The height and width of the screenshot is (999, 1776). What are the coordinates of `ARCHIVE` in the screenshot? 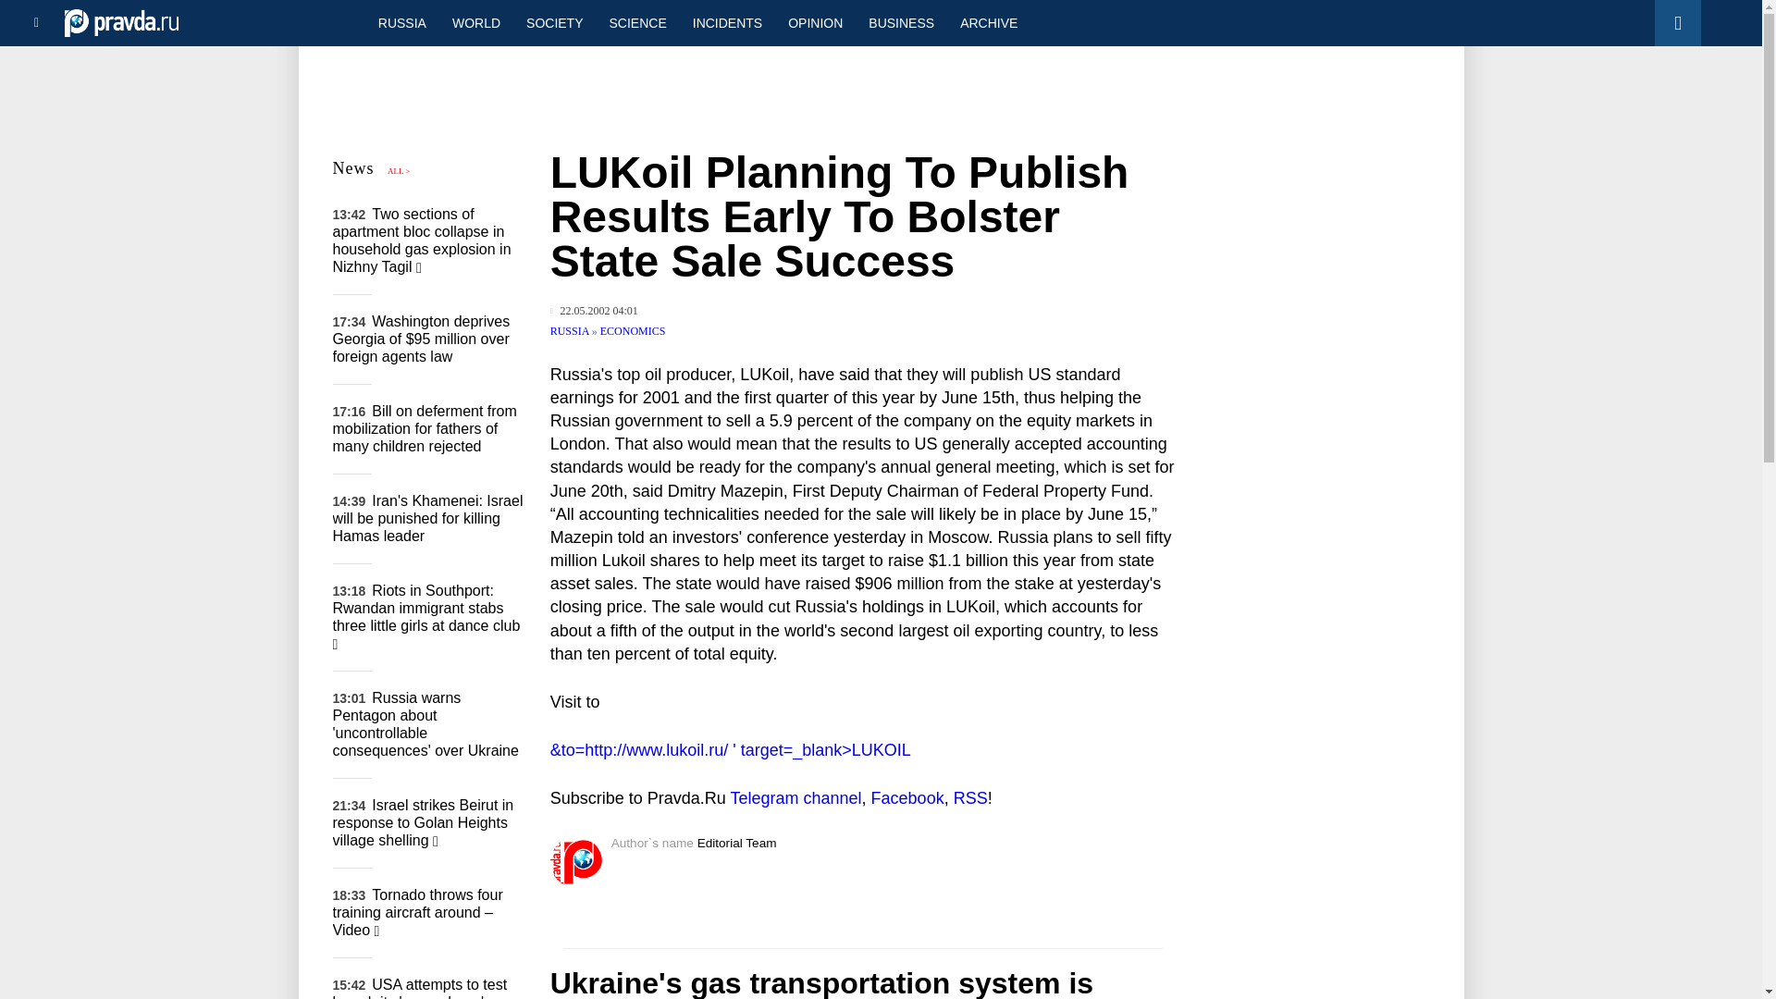 It's located at (988, 22).